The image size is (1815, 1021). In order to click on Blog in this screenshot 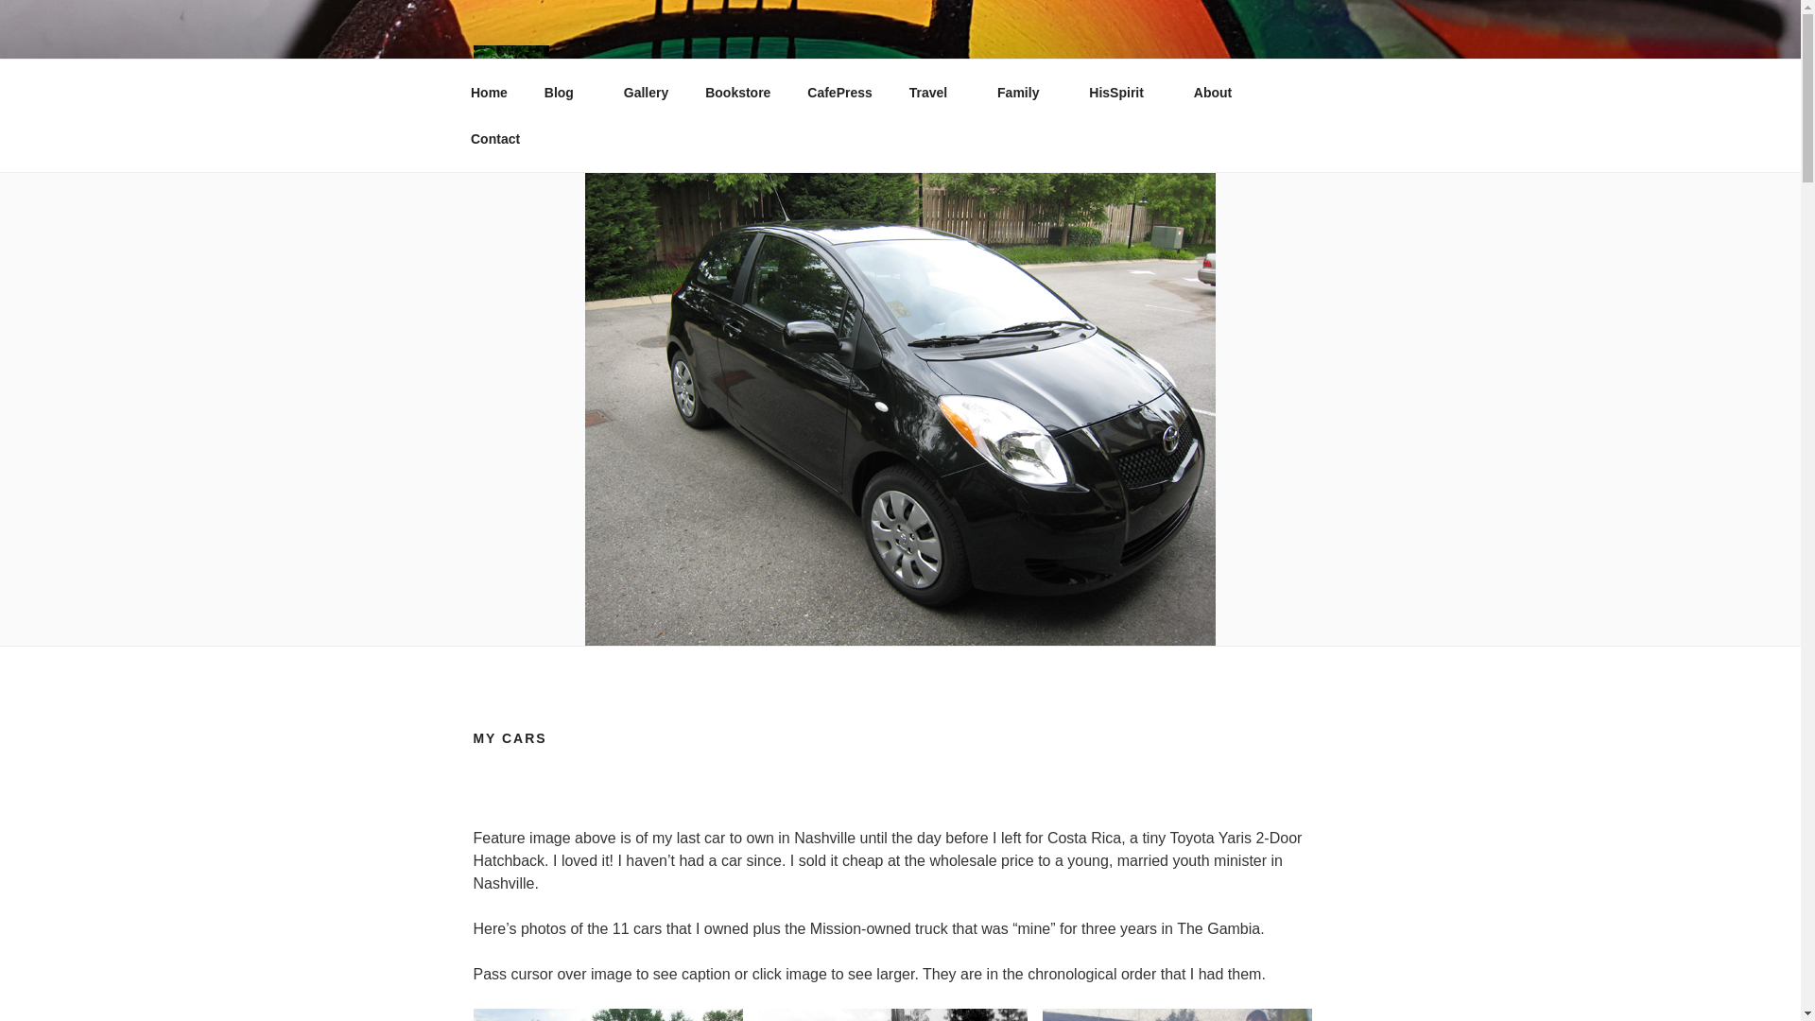, I will do `click(565, 93)`.